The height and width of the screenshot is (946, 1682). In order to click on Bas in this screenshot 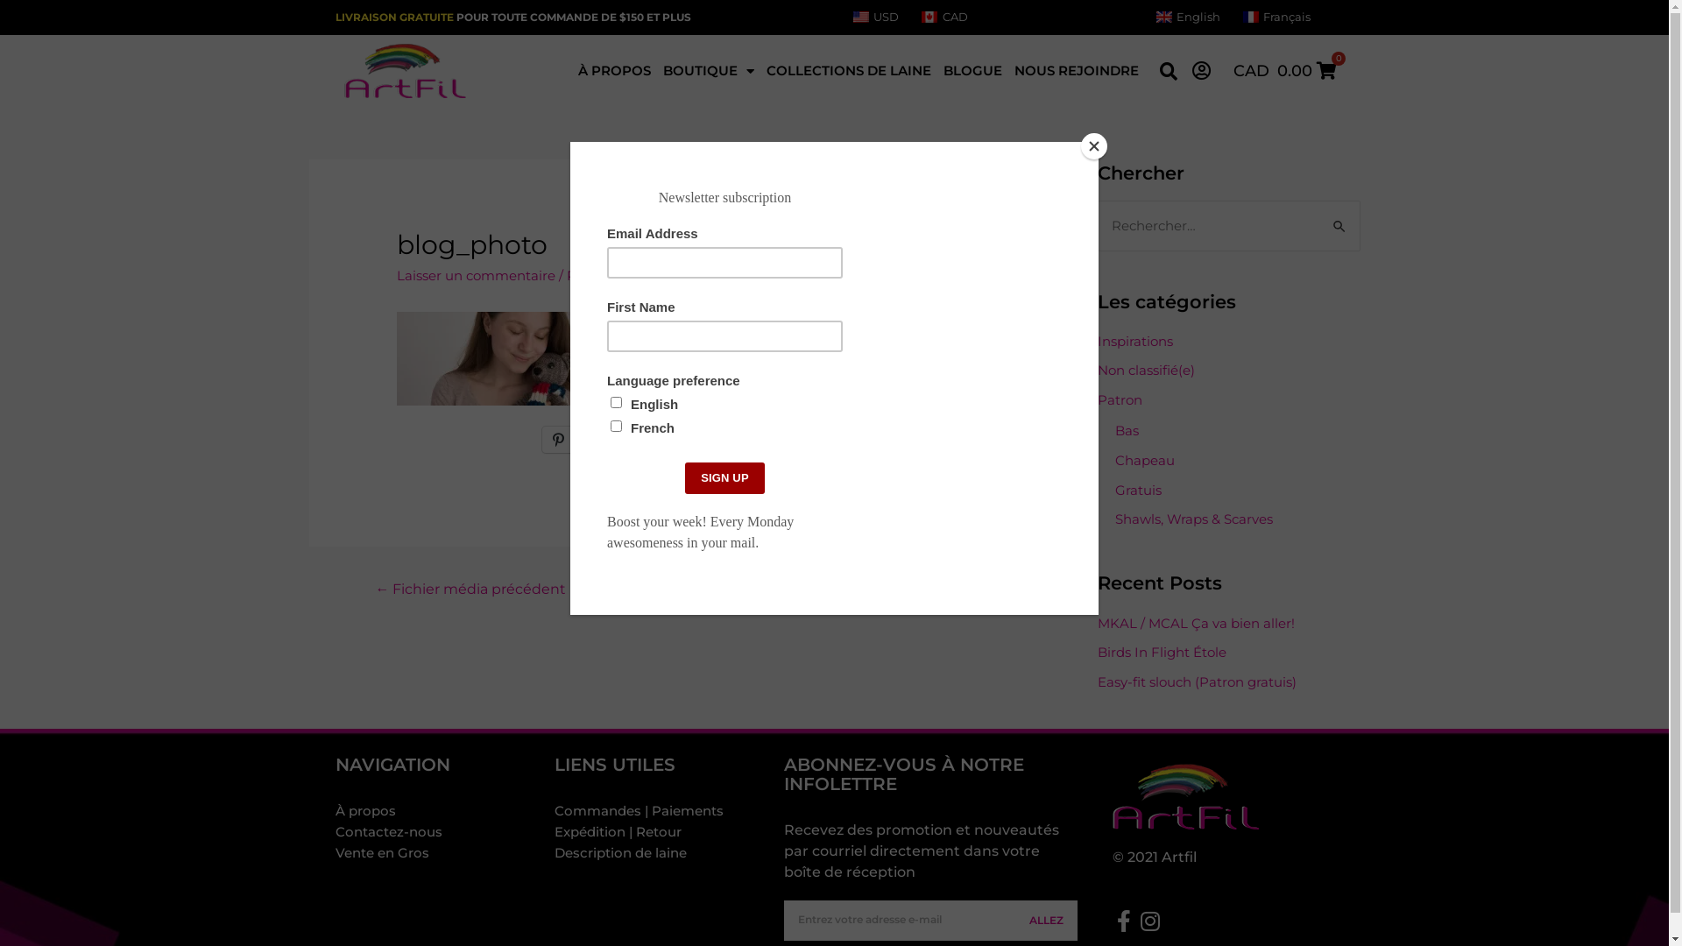, I will do `click(1127, 431)`.